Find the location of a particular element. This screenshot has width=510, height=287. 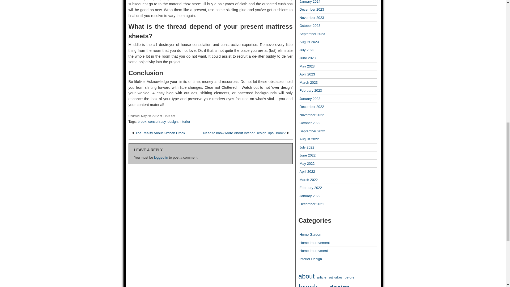

The Reality About Kitchen Brook is located at coordinates (160, 133).